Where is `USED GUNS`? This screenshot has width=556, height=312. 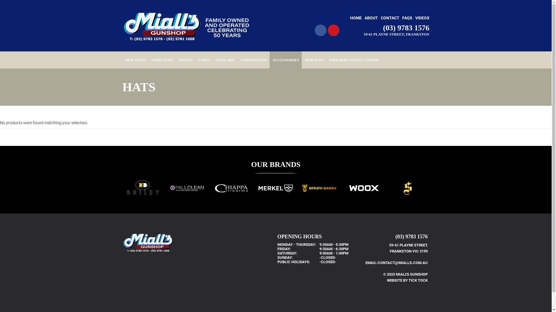
USED GUNS is located at coordinates (162, 60).